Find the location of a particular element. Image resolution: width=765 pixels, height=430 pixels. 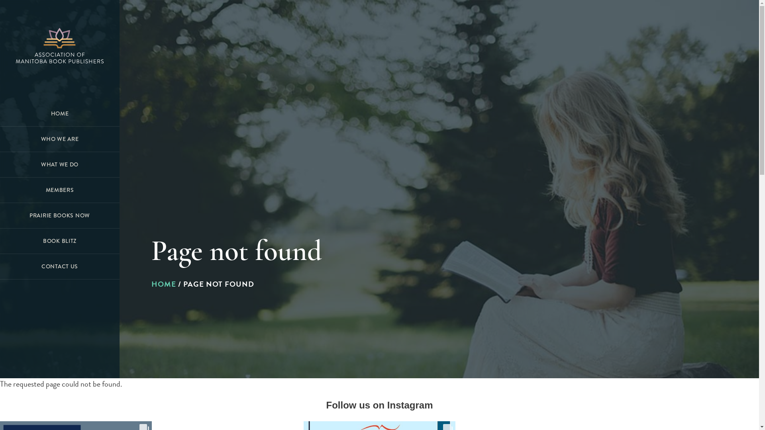

BOOK BLITZ is located at coordinates (60, 241).